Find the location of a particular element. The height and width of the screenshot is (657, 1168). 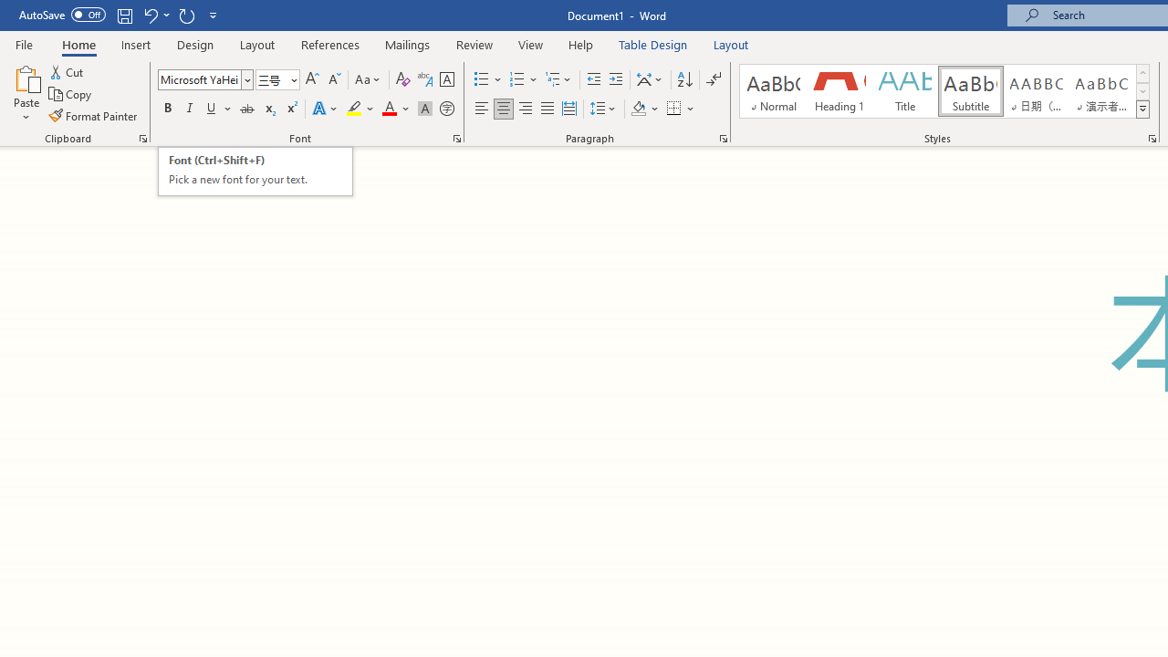

AutomationID: QuickStylesGallery is located at coordinates (945, 91).